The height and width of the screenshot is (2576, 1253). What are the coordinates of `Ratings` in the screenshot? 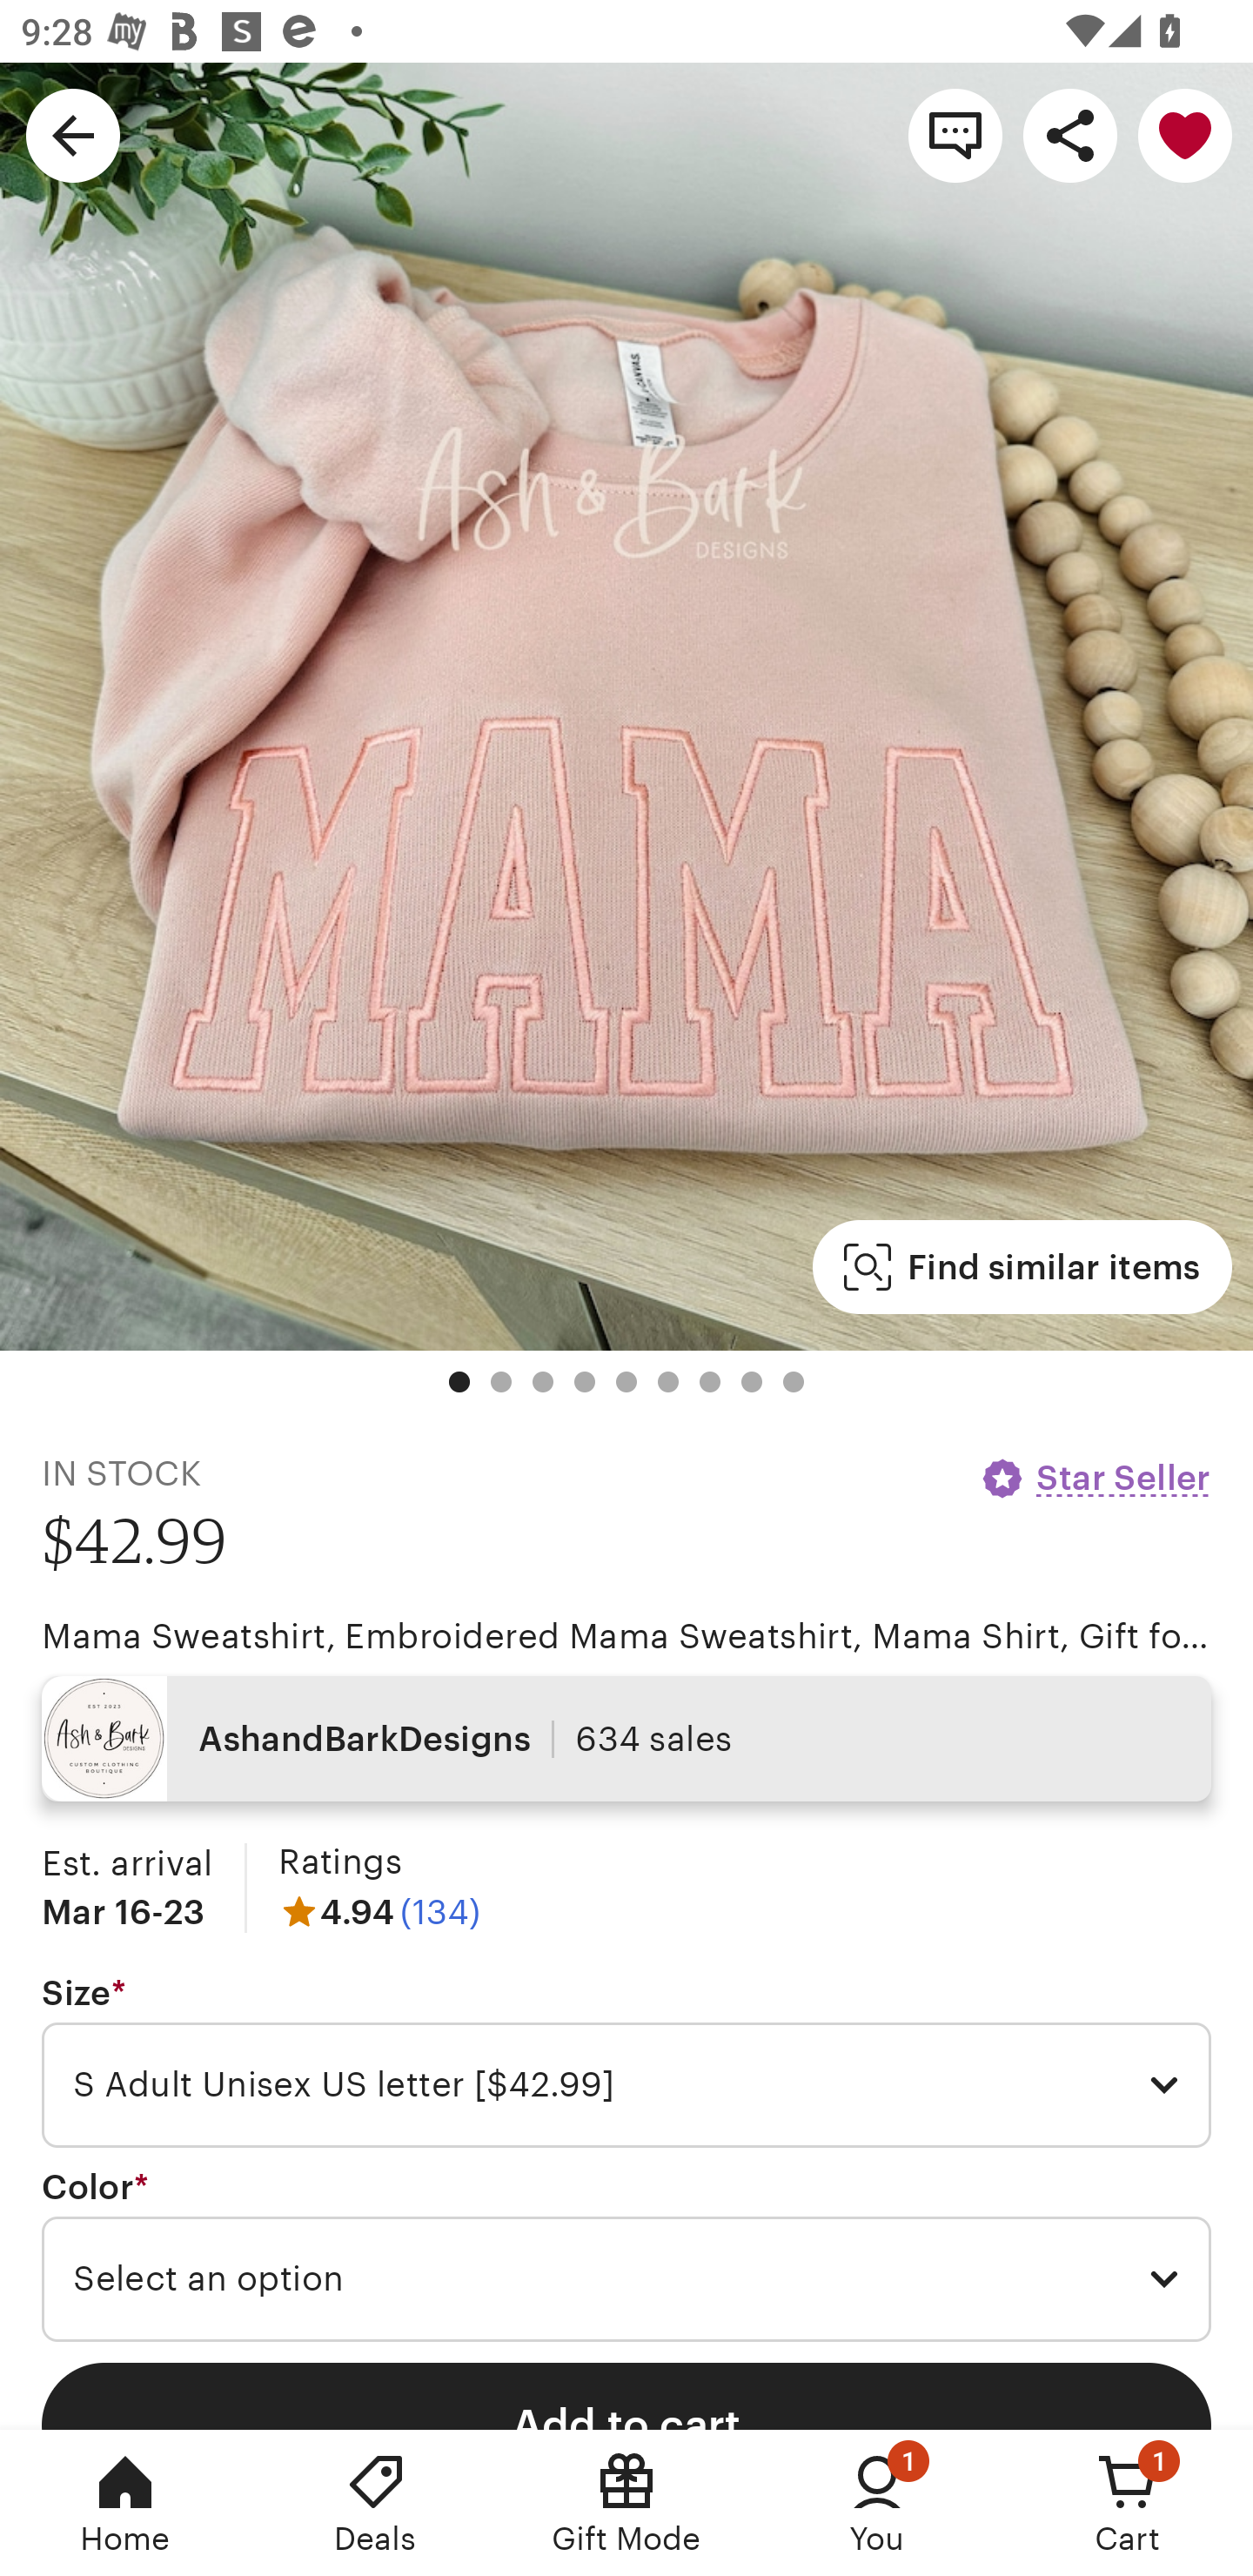 It's located at (339, 1862).